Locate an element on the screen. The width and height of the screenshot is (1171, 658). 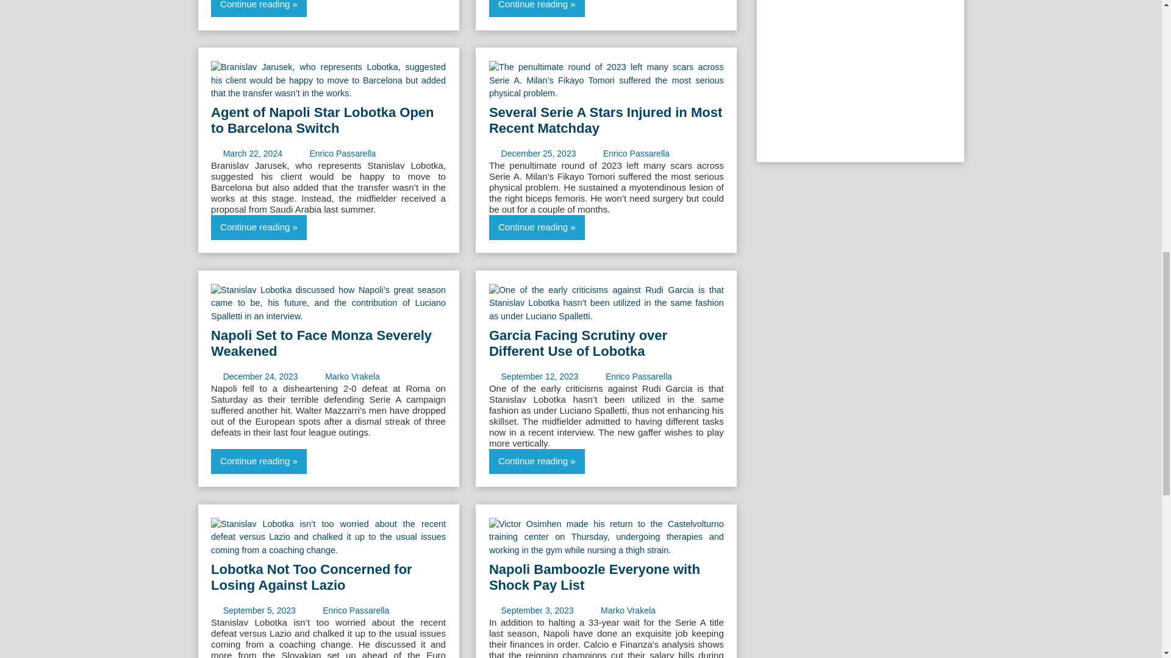
View all posts by Enrico Passarella is located at coordinates (636, 154).